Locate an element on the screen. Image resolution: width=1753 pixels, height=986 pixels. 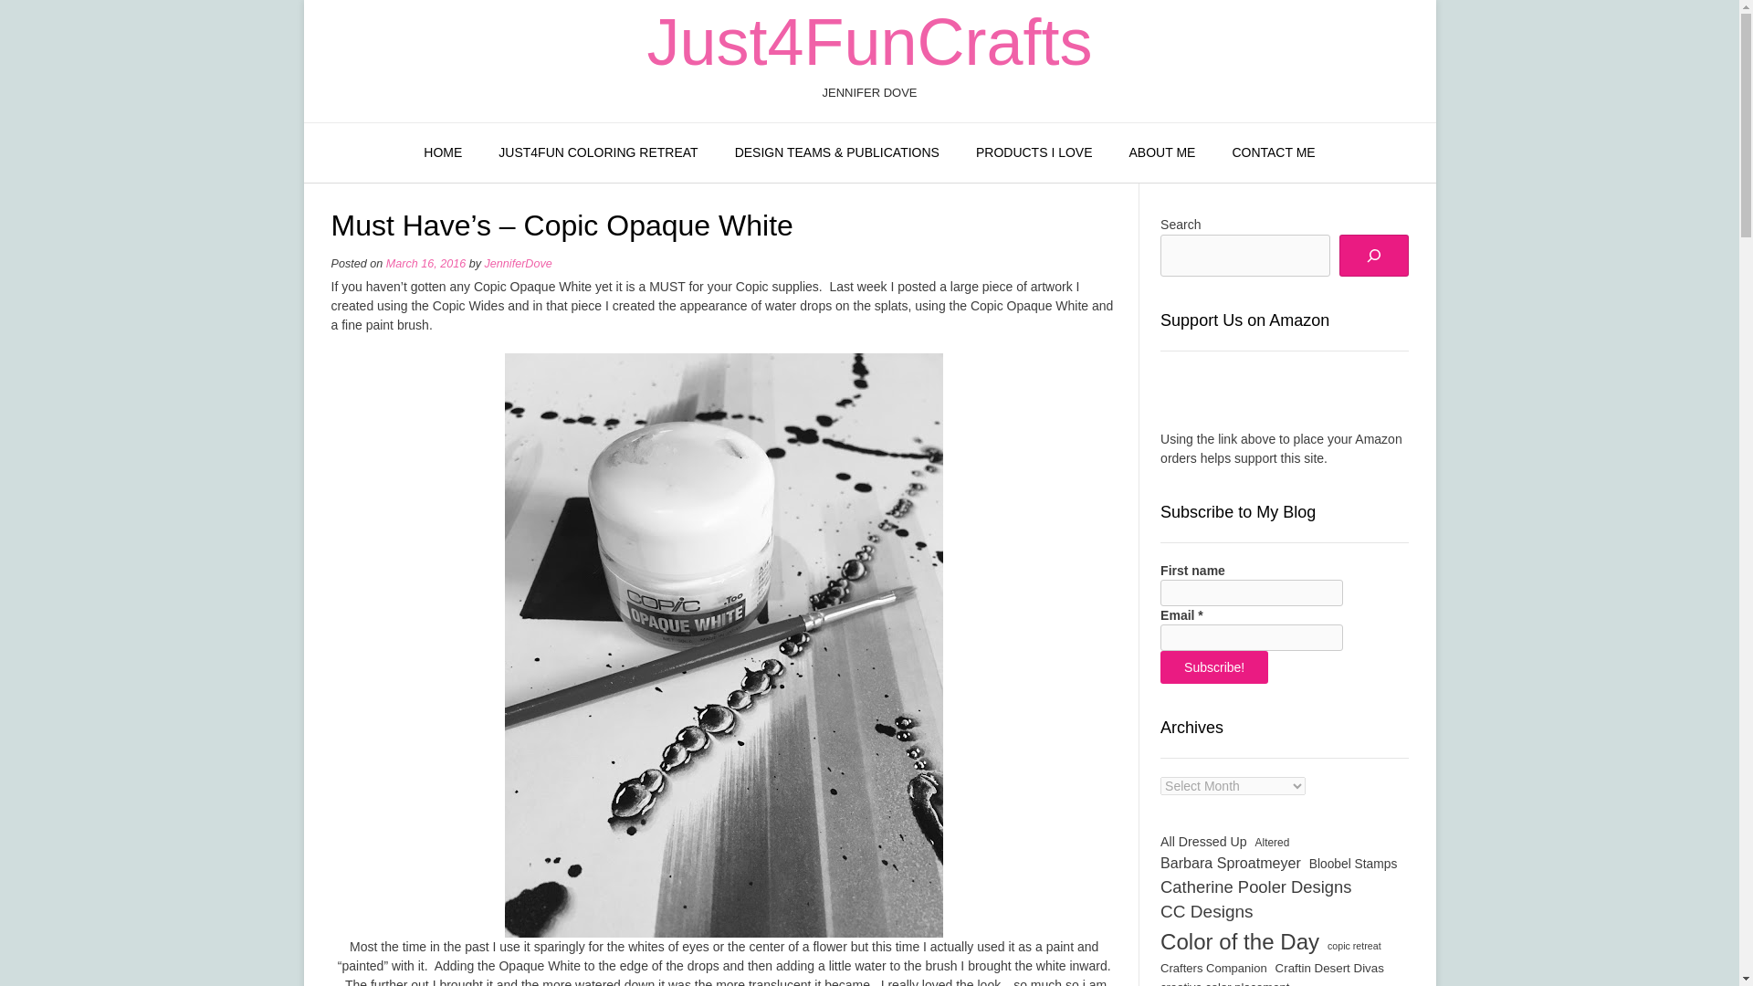
Altered is located at coordinates (1273, 844).